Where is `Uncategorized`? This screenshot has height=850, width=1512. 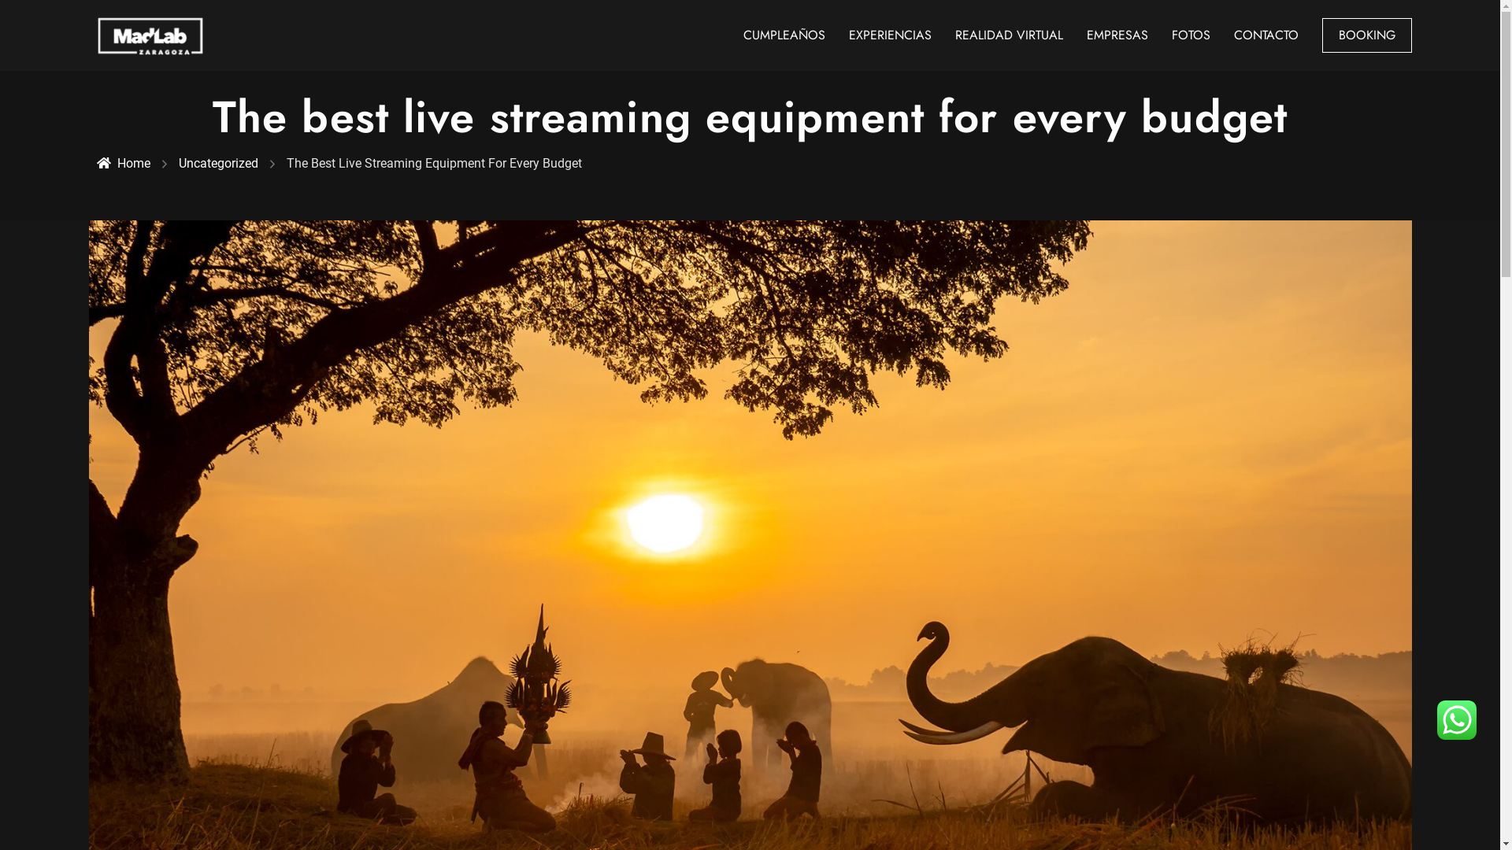 Uncategorized is located at coordinates (217, 164).